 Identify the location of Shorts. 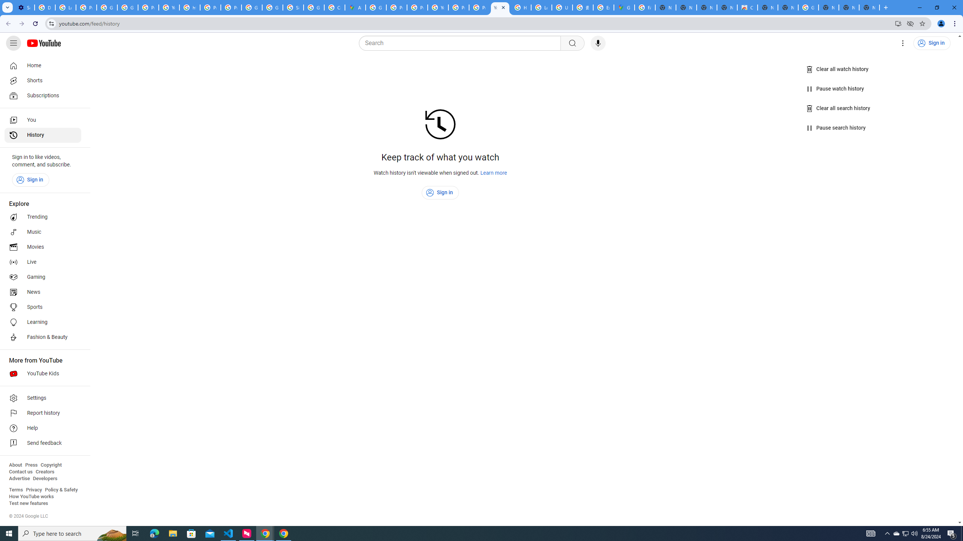
(43, 80).